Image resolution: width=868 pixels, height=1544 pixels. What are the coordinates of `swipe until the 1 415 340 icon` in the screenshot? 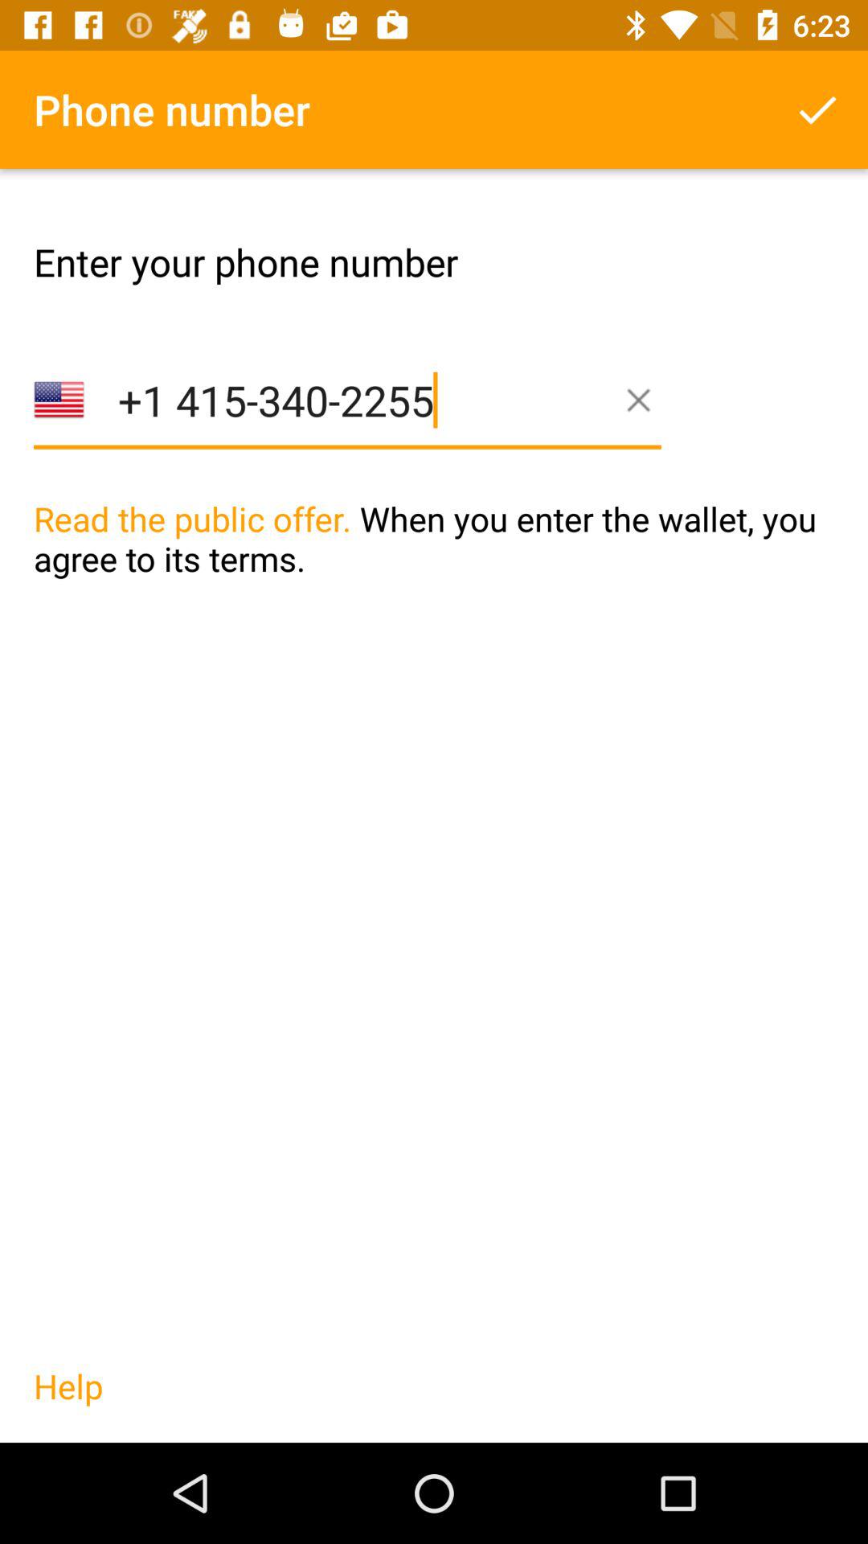 It's located at (347, 425).